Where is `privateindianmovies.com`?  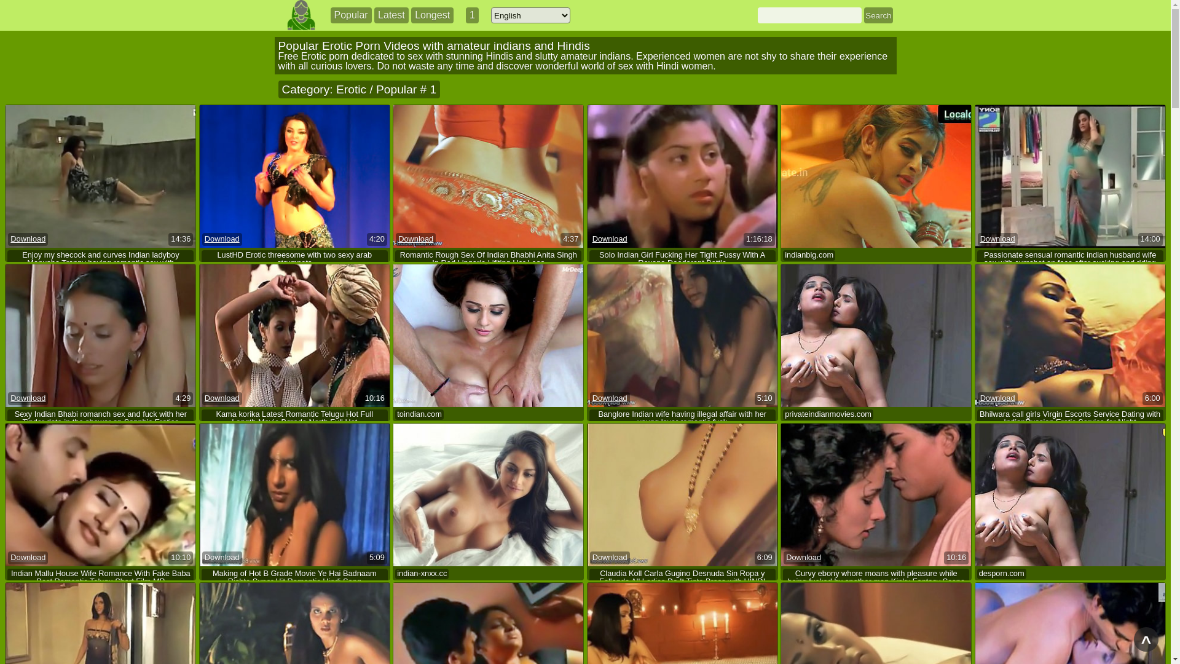
privateindianmovies.com is located at coordinates (828, 414).